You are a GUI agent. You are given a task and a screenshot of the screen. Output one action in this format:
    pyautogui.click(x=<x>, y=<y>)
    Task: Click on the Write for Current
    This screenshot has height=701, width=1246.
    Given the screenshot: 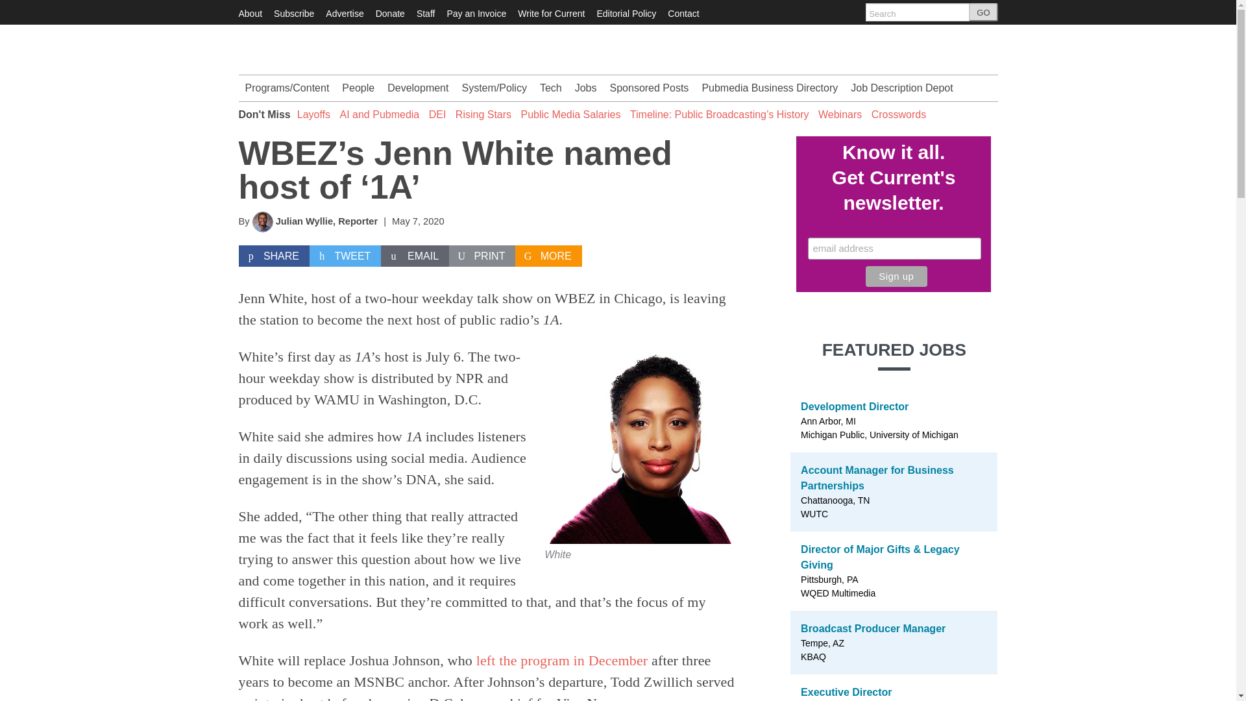 What is the action you would take?
    pyautogui.click(x=551, y=13)
    